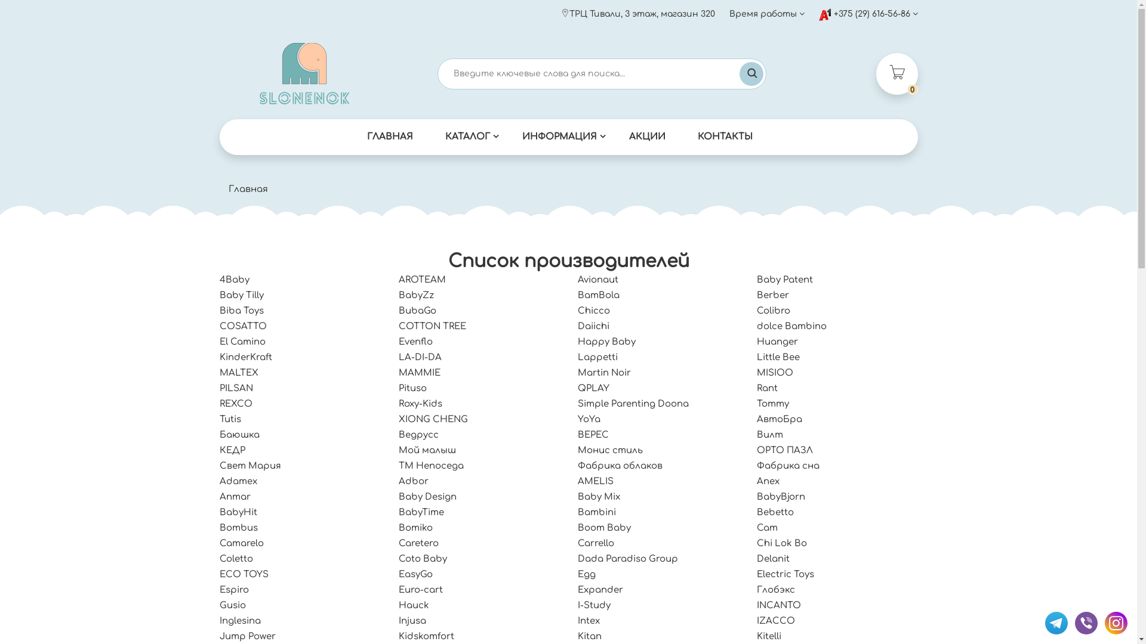 Image resolution: width=1146 pixels, height=644 pixels. I want to click on Bombus, so click(239, 528).